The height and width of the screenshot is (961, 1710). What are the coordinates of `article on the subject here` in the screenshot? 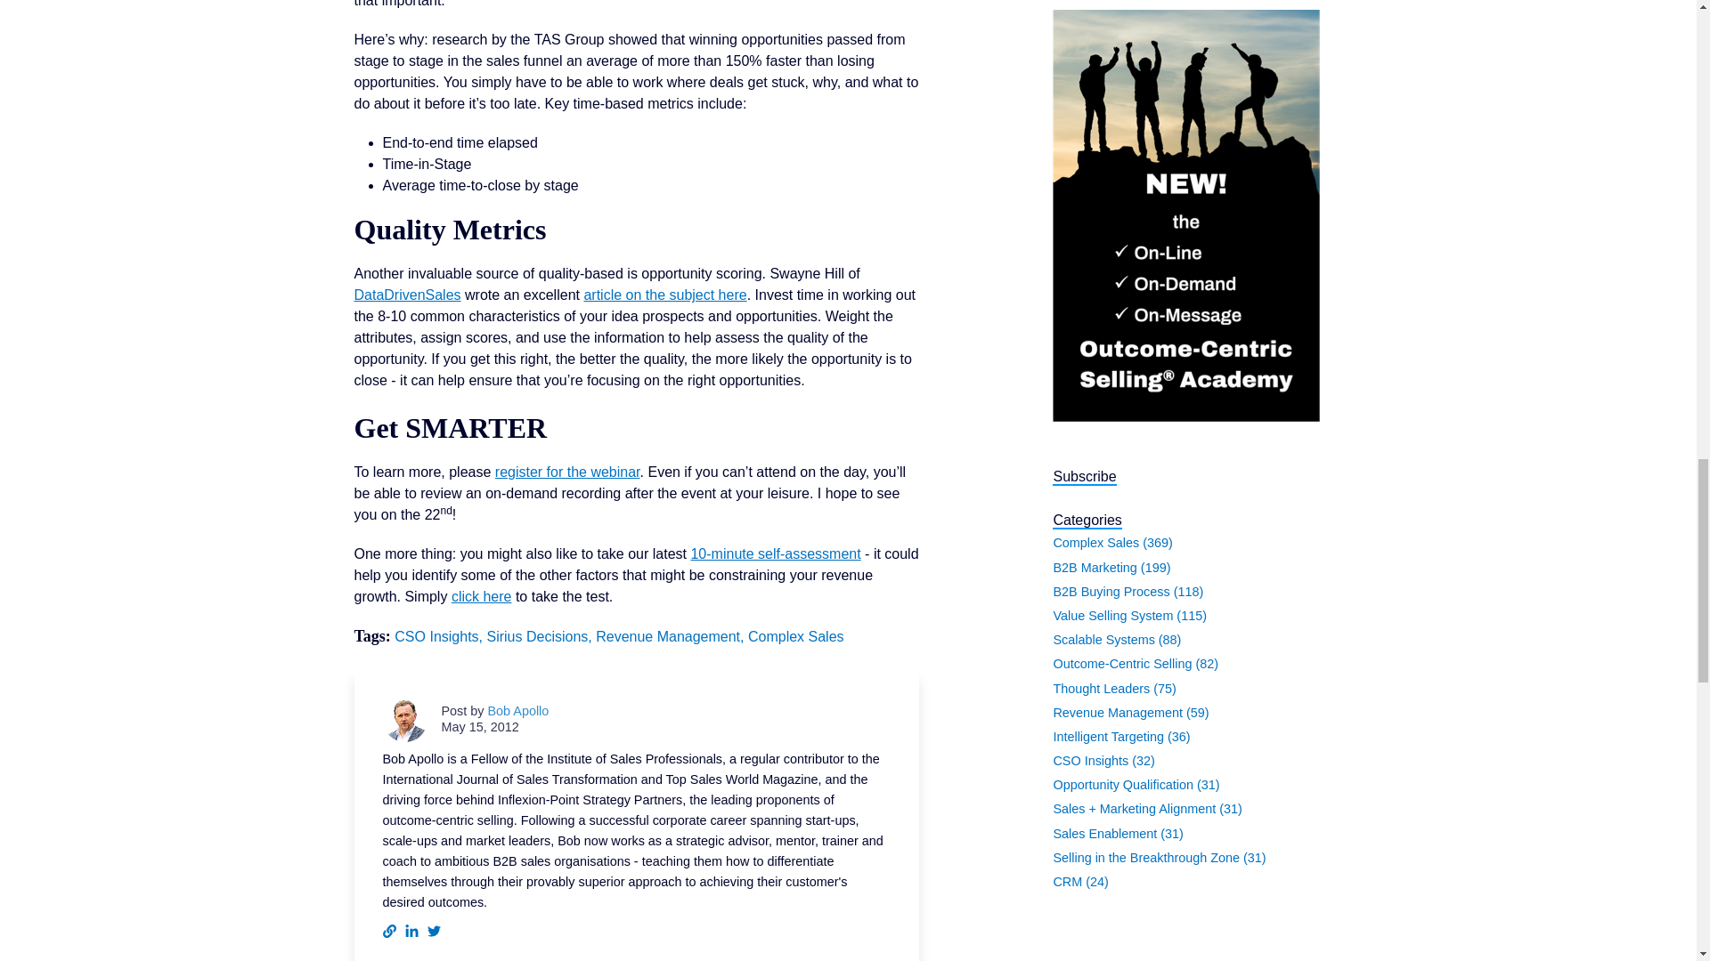 It's located at (664, 295).